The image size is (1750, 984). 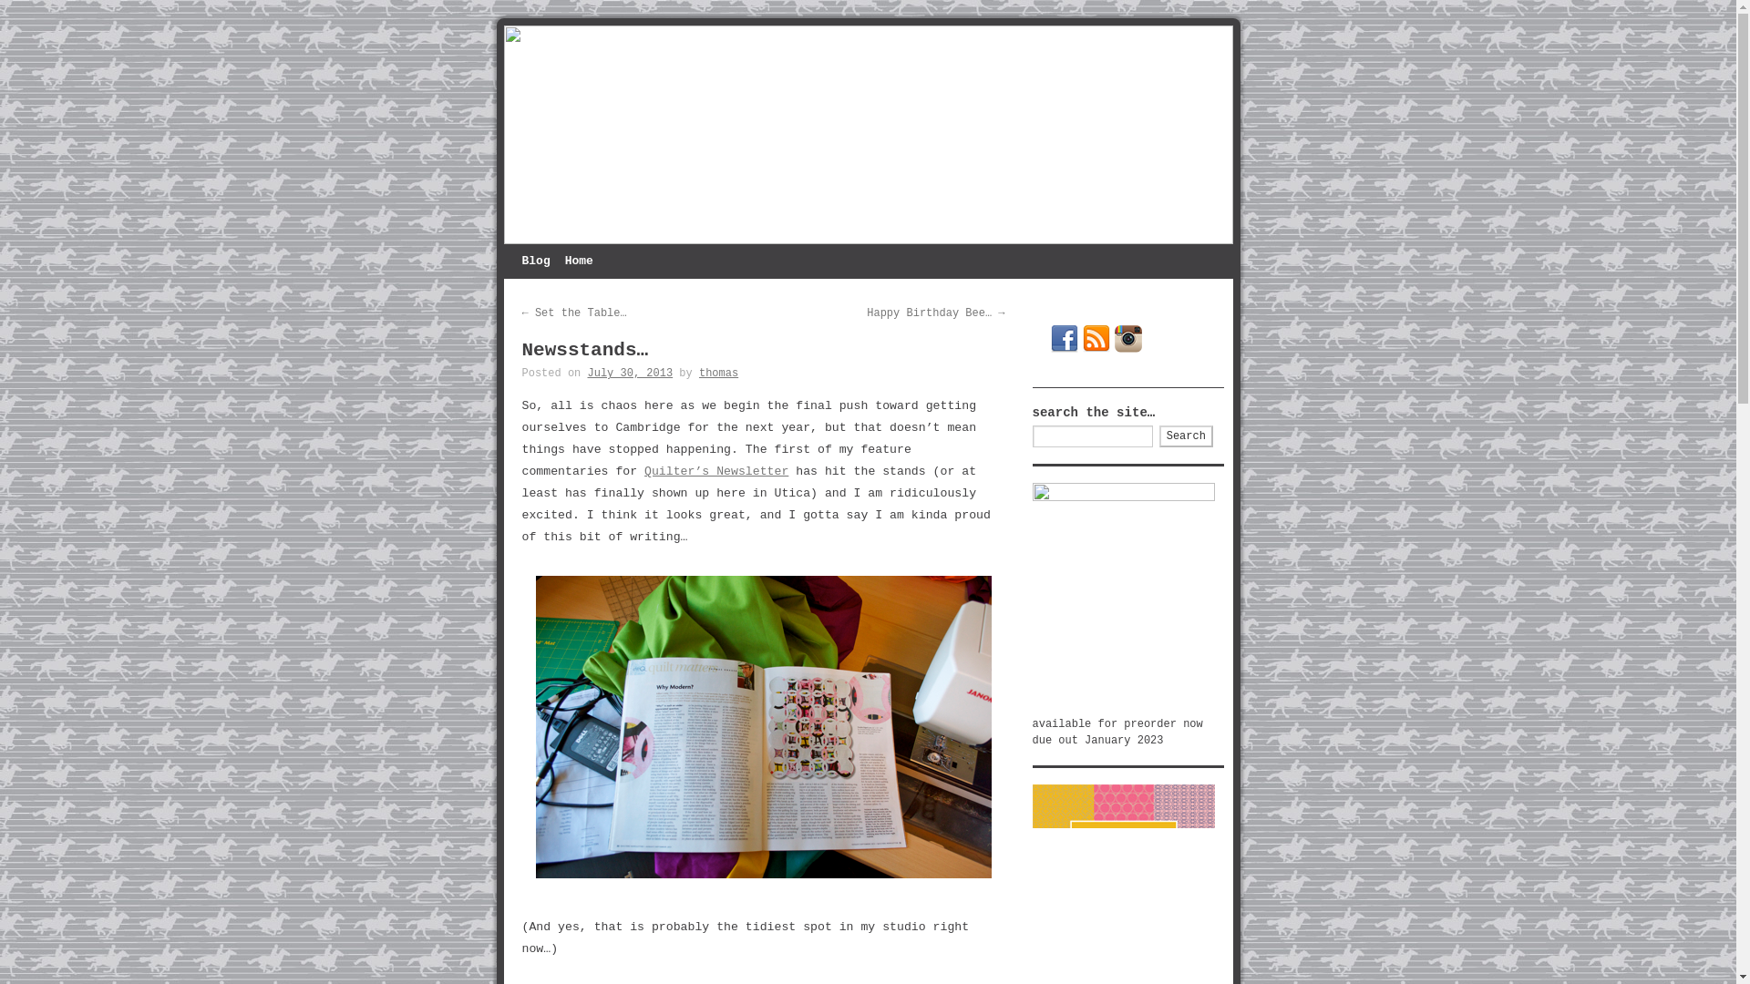 I want to click on Search, so click(x=1185, y=436).